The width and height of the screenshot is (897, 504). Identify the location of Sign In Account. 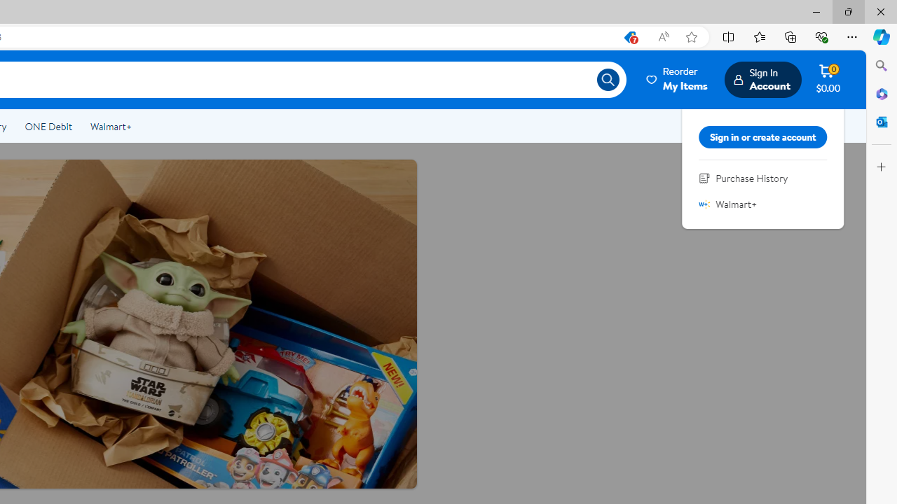
(762, 79).